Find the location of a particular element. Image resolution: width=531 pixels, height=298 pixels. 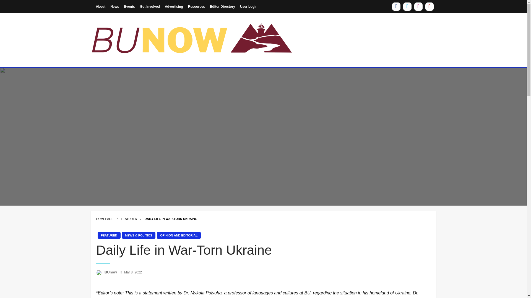

User Login is located at coordinates (249, 6).